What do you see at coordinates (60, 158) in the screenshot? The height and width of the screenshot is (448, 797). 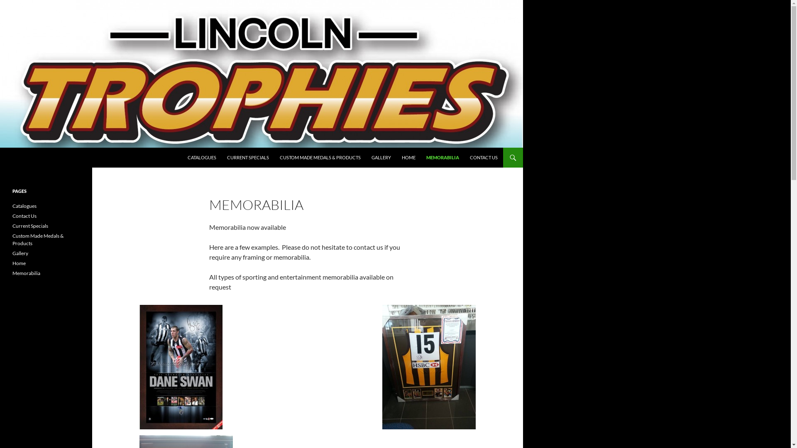 I see `Lincoln Trophies & Engraving` at bounding box center [60, 158].